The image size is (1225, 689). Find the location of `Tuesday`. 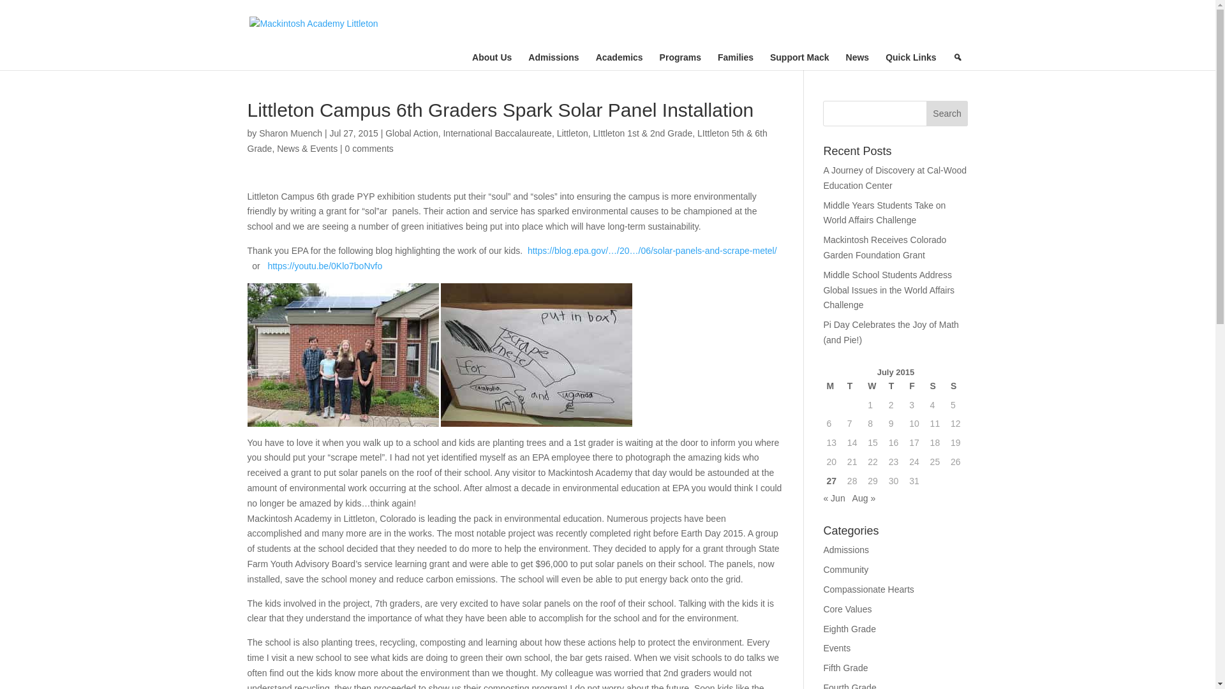

Tuesday is located at coordinates (854, 387).